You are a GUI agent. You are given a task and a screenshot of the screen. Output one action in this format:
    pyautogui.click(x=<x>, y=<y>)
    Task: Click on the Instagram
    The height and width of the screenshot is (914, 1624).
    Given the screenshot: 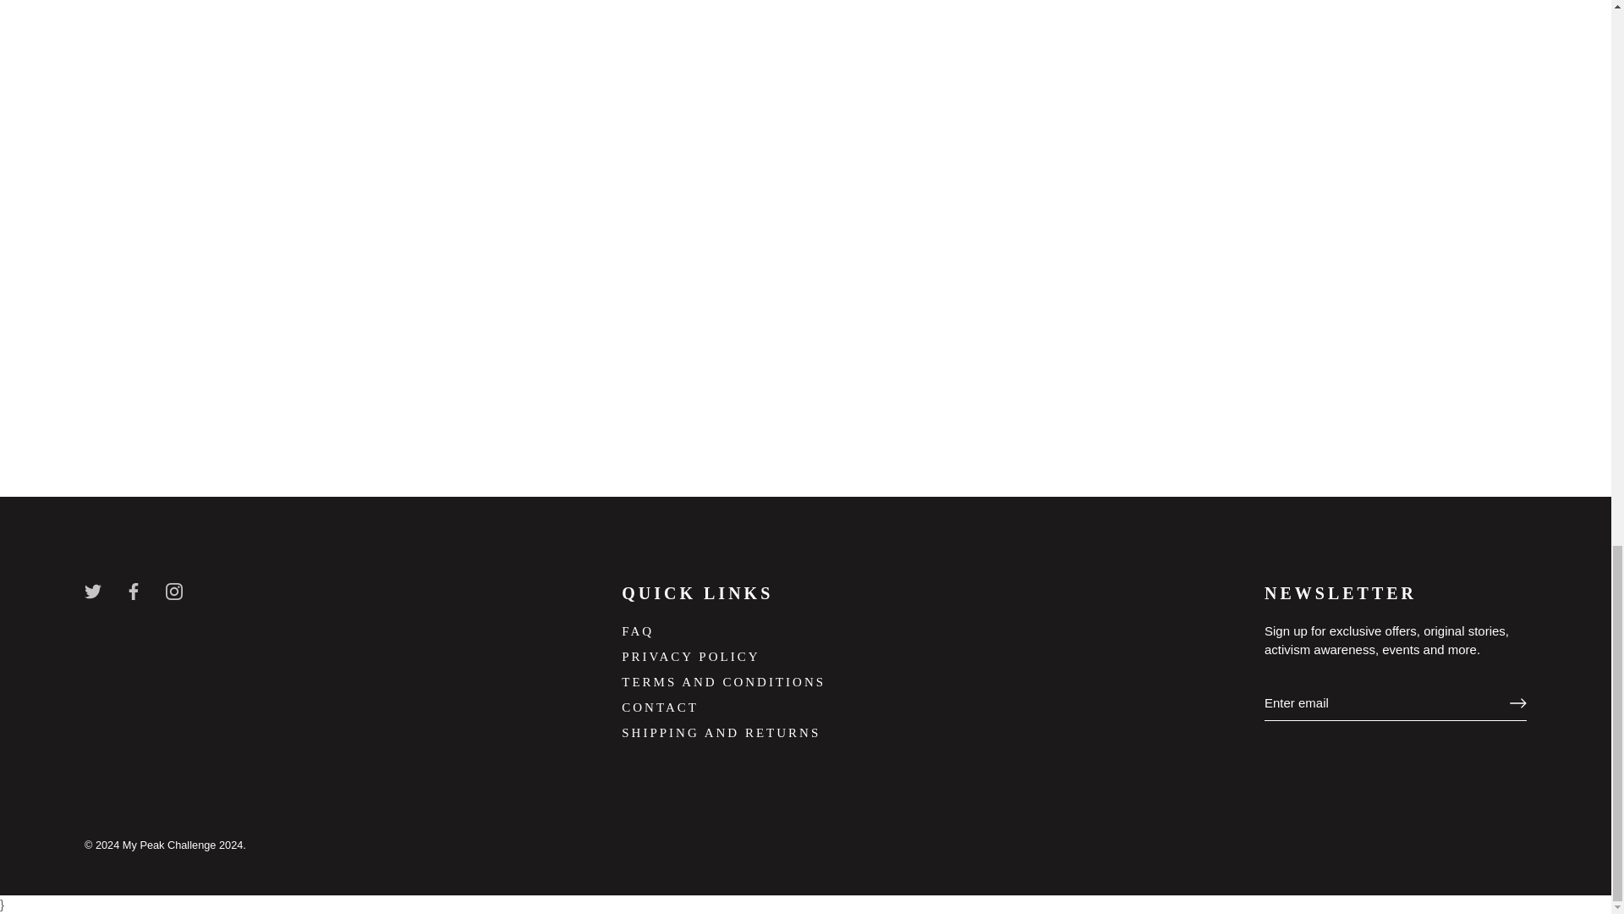 What is the action you would take?
    pyautogui.click(x=173, y=591)
    